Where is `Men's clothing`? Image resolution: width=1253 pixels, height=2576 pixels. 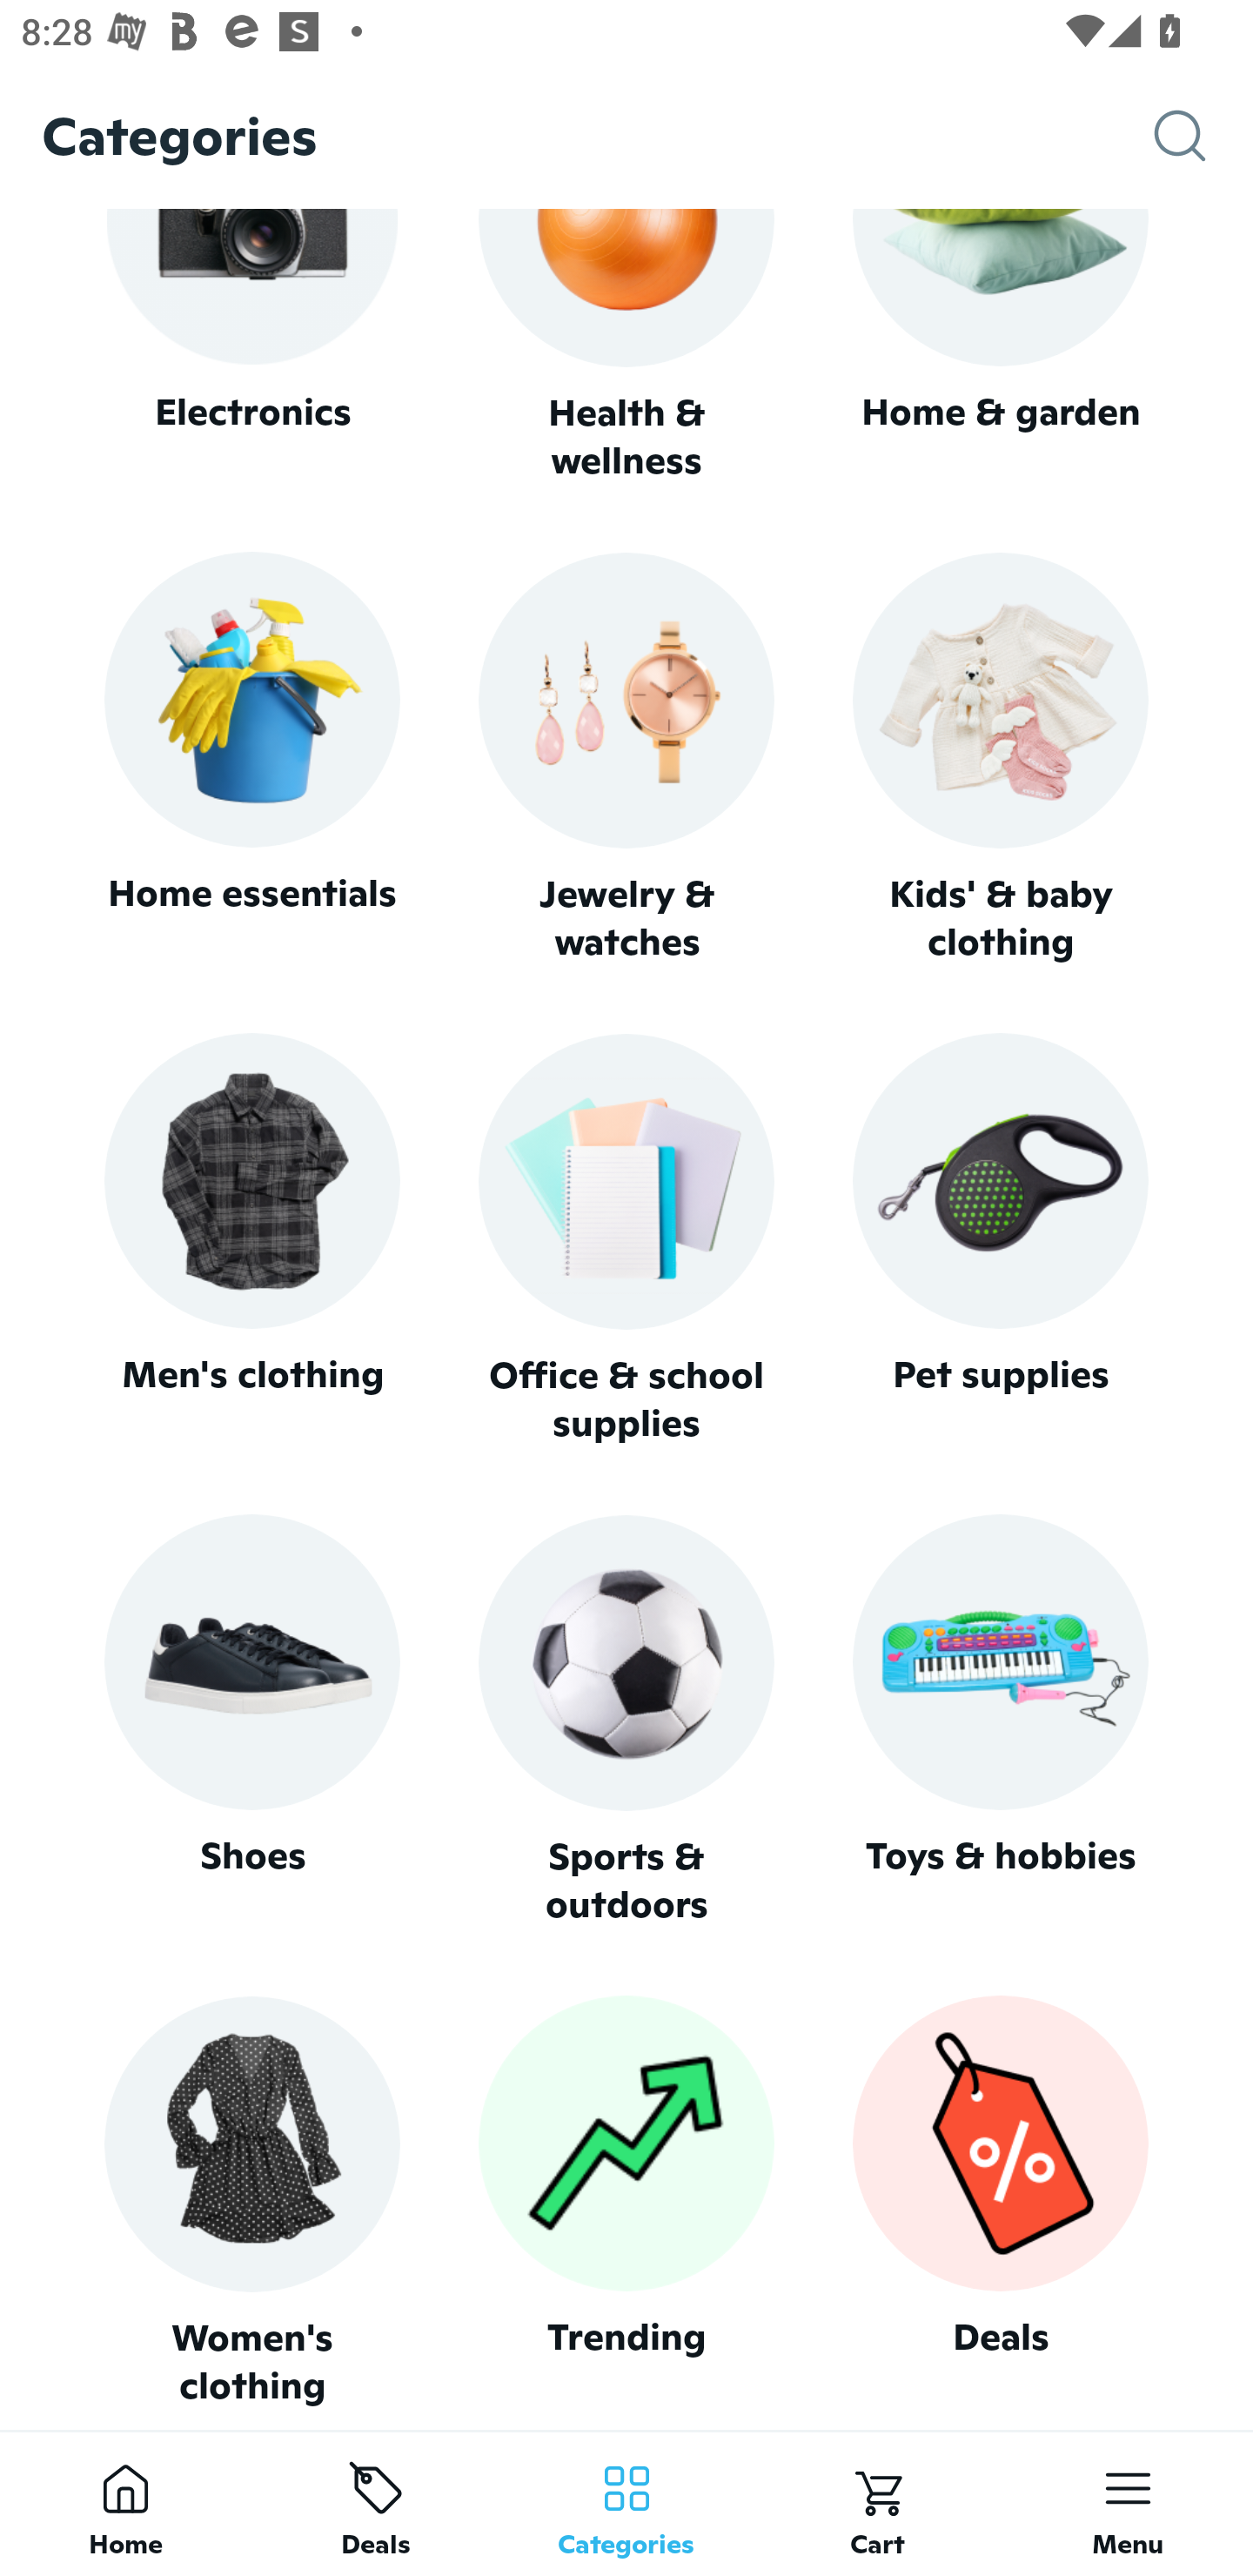 Men's clothing is located at coordinates (251, 1238).